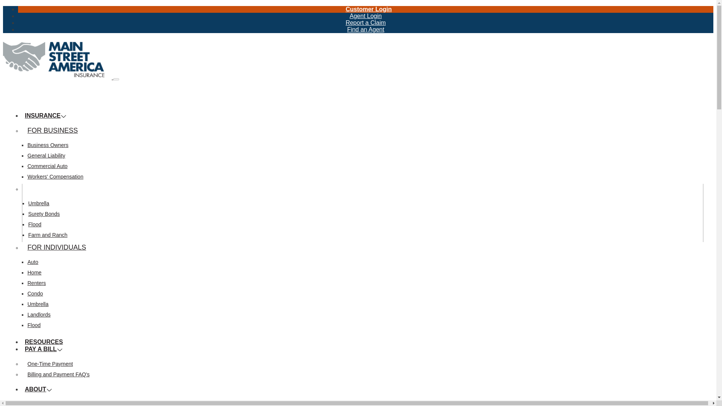 The width and height of the screenshot is (722, 406). I want to click on Farm and Ranch, so click(47, 235).